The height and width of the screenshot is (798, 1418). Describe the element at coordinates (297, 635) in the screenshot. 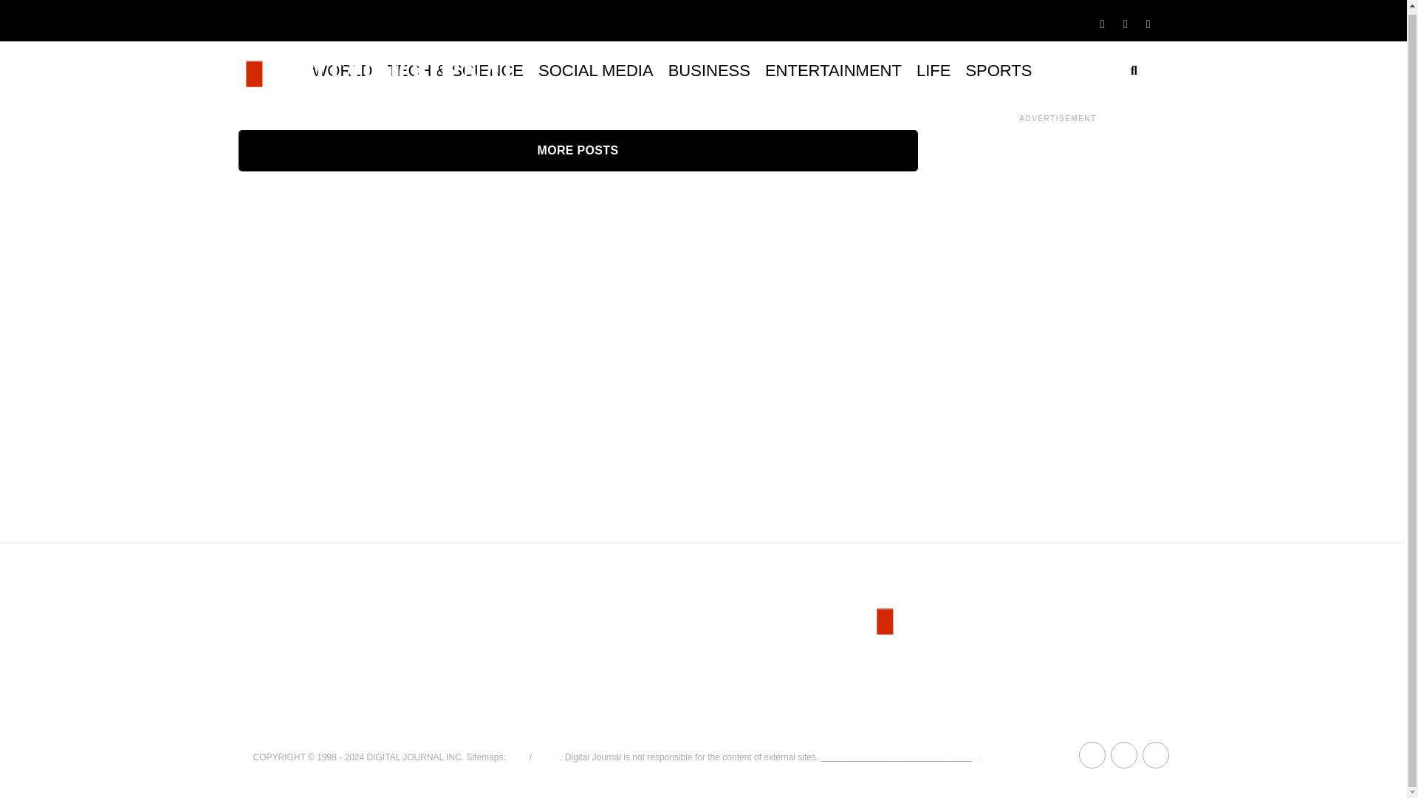

I see `INSIGHT FORUM` at that location.